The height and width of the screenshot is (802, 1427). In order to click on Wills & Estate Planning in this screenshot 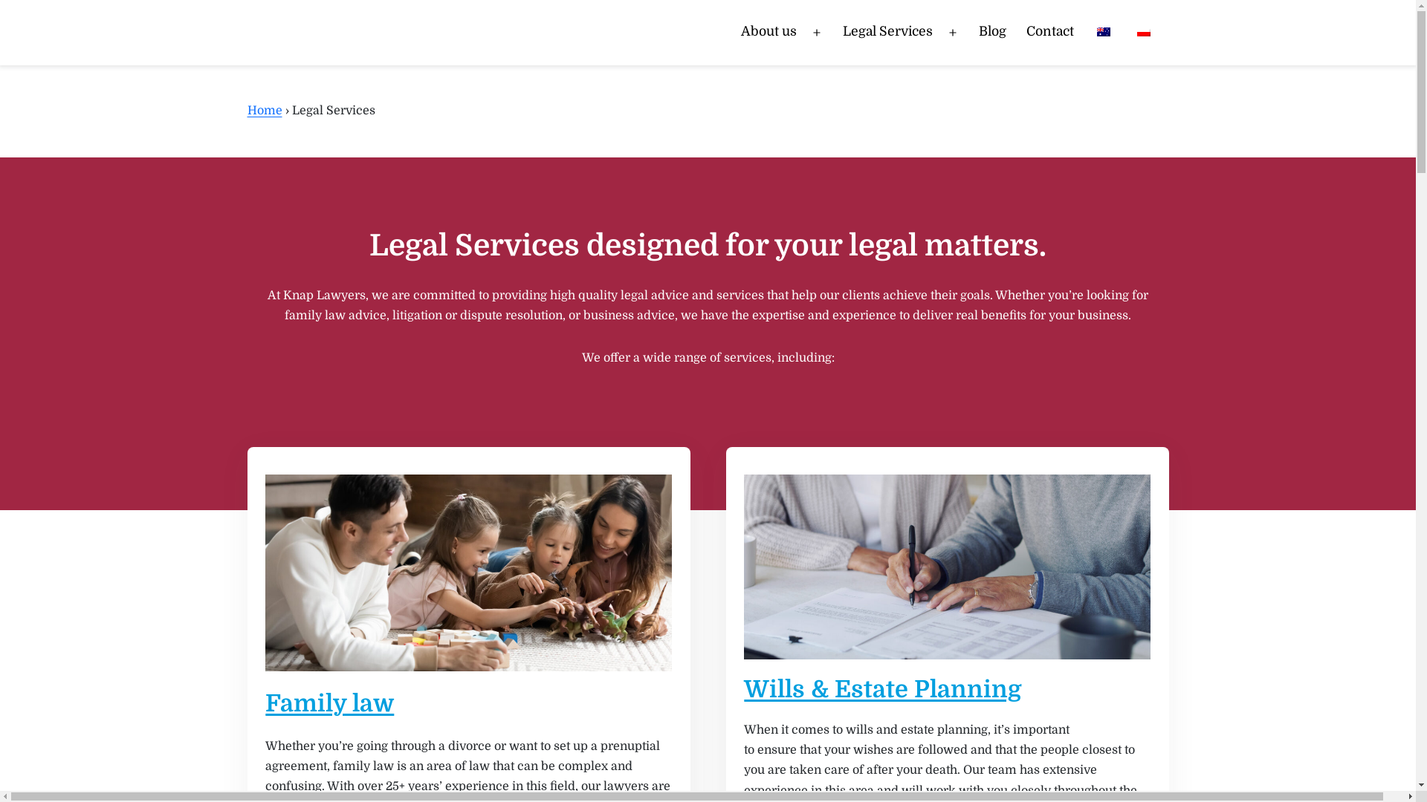, I will do `click(883, 689)`.